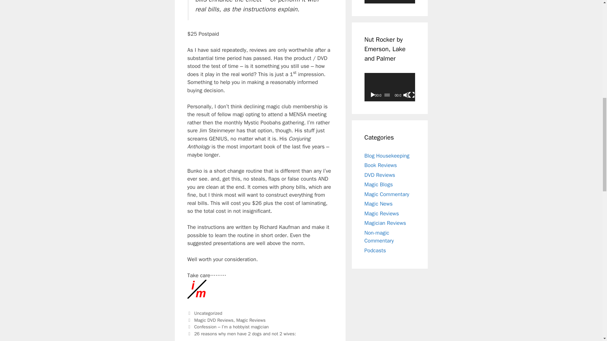 This screenshot has width=607, height=341. Describe the element at coordinates (406, 95) in the screenshot. I see `Mute` at that location.